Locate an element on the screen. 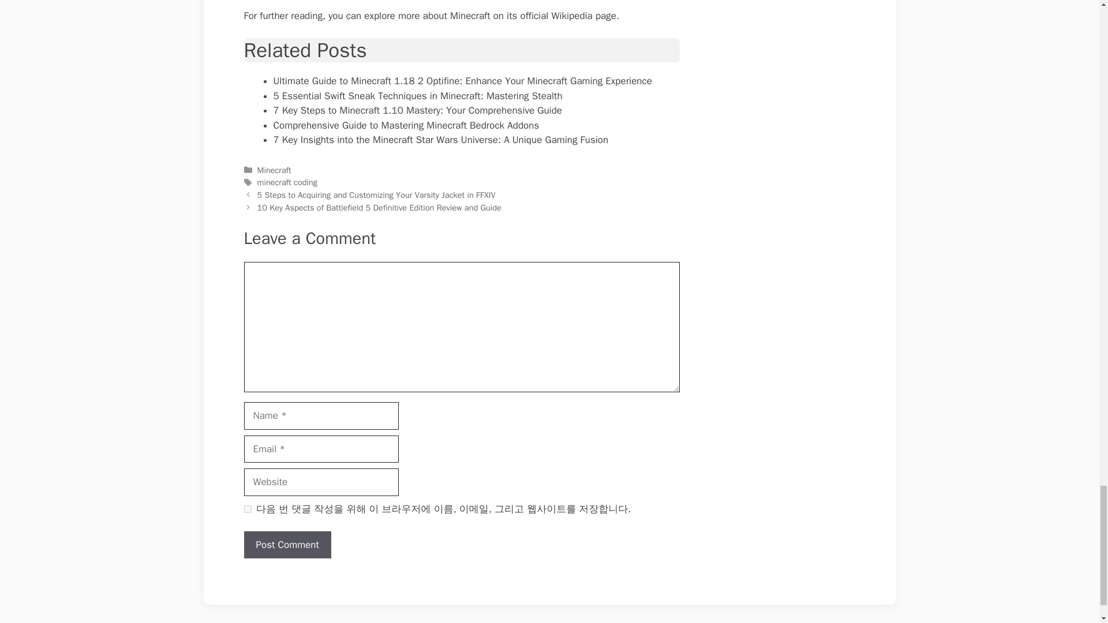  Post Comment is located at coordinates (287, 545).